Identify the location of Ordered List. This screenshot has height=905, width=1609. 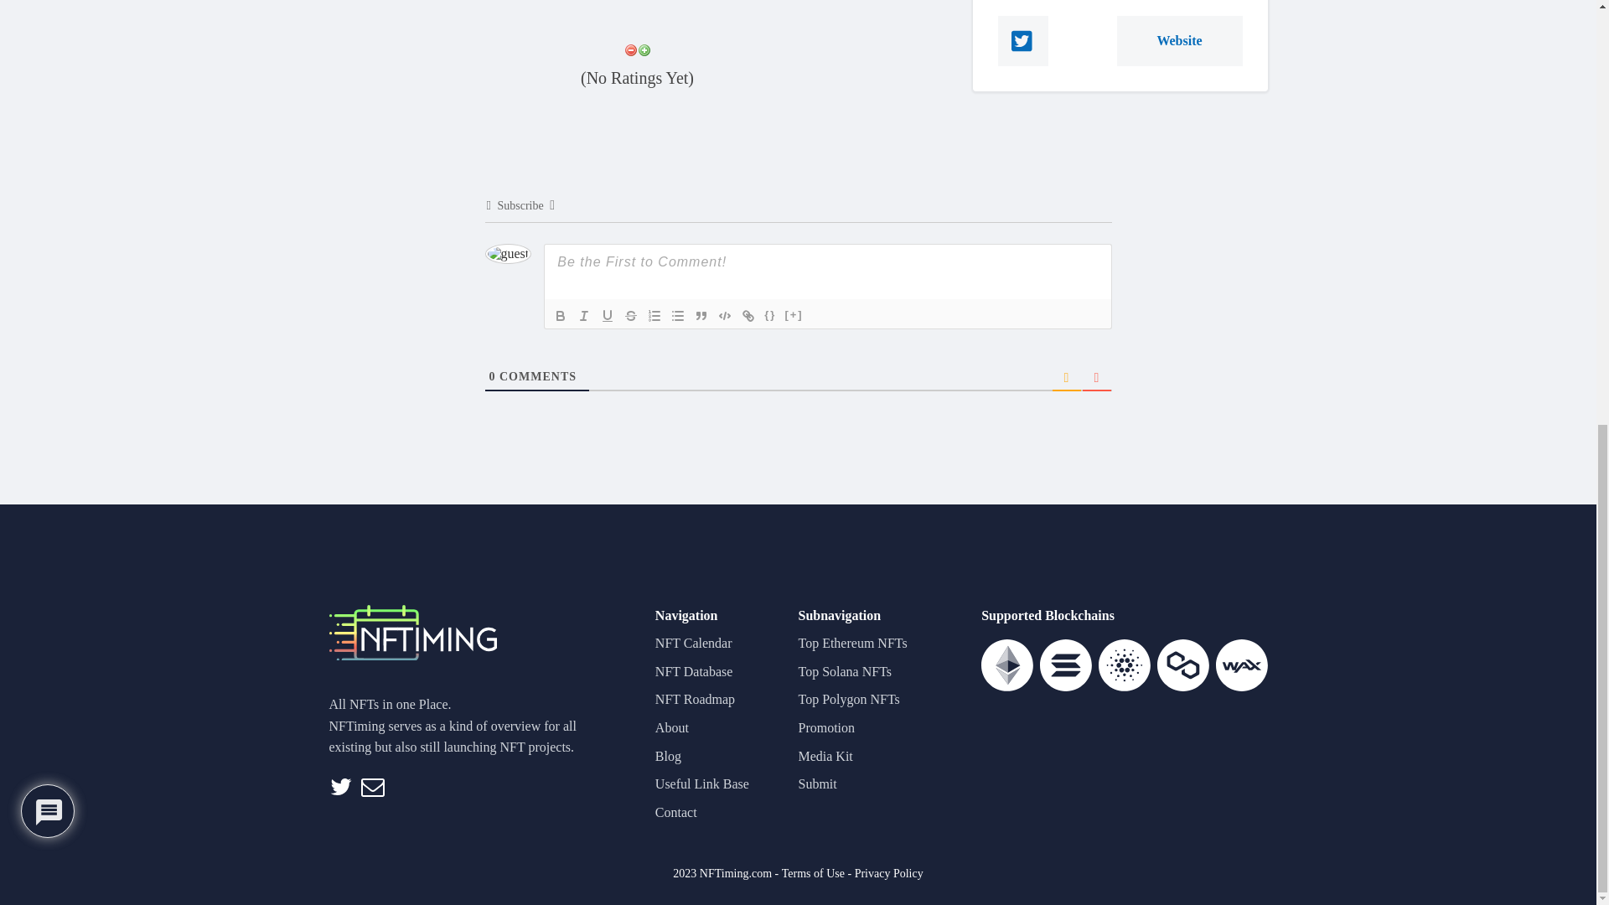
(654, 315).